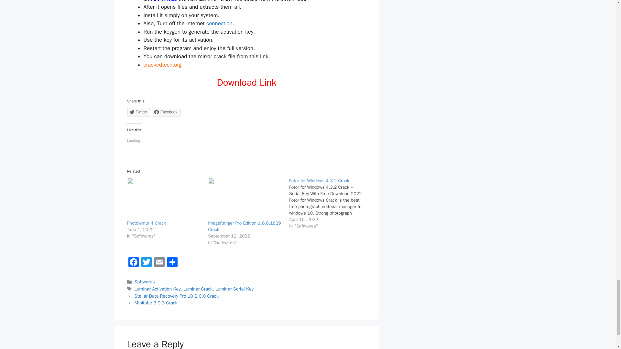  What do you see at coordinates (319, 181) in the screenshot?
I see `Fotor for Windows 4.3.2 Crack` at bounding box center [319, 181].